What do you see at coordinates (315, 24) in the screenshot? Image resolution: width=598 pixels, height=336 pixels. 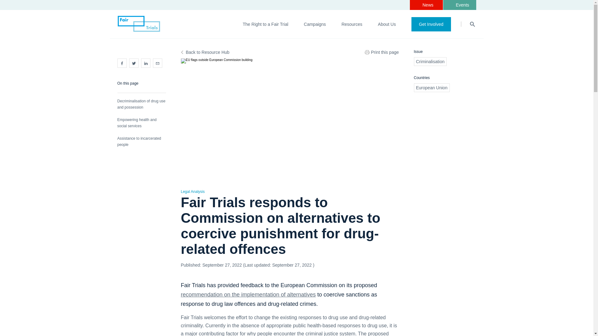 I see `Campaigns` at bounding box center [315, 24].